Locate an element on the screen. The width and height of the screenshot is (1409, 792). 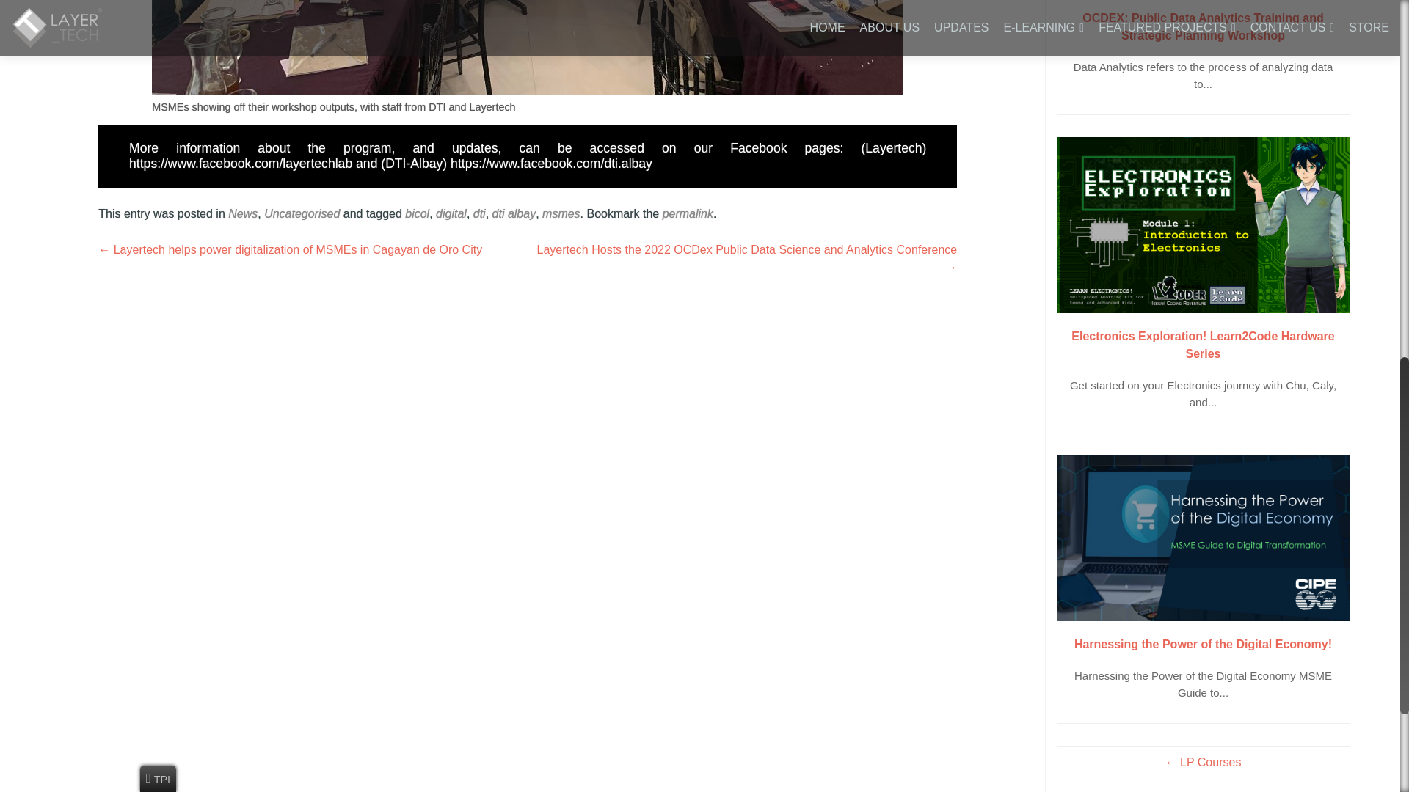
digital is located at coordinates (451, 213).